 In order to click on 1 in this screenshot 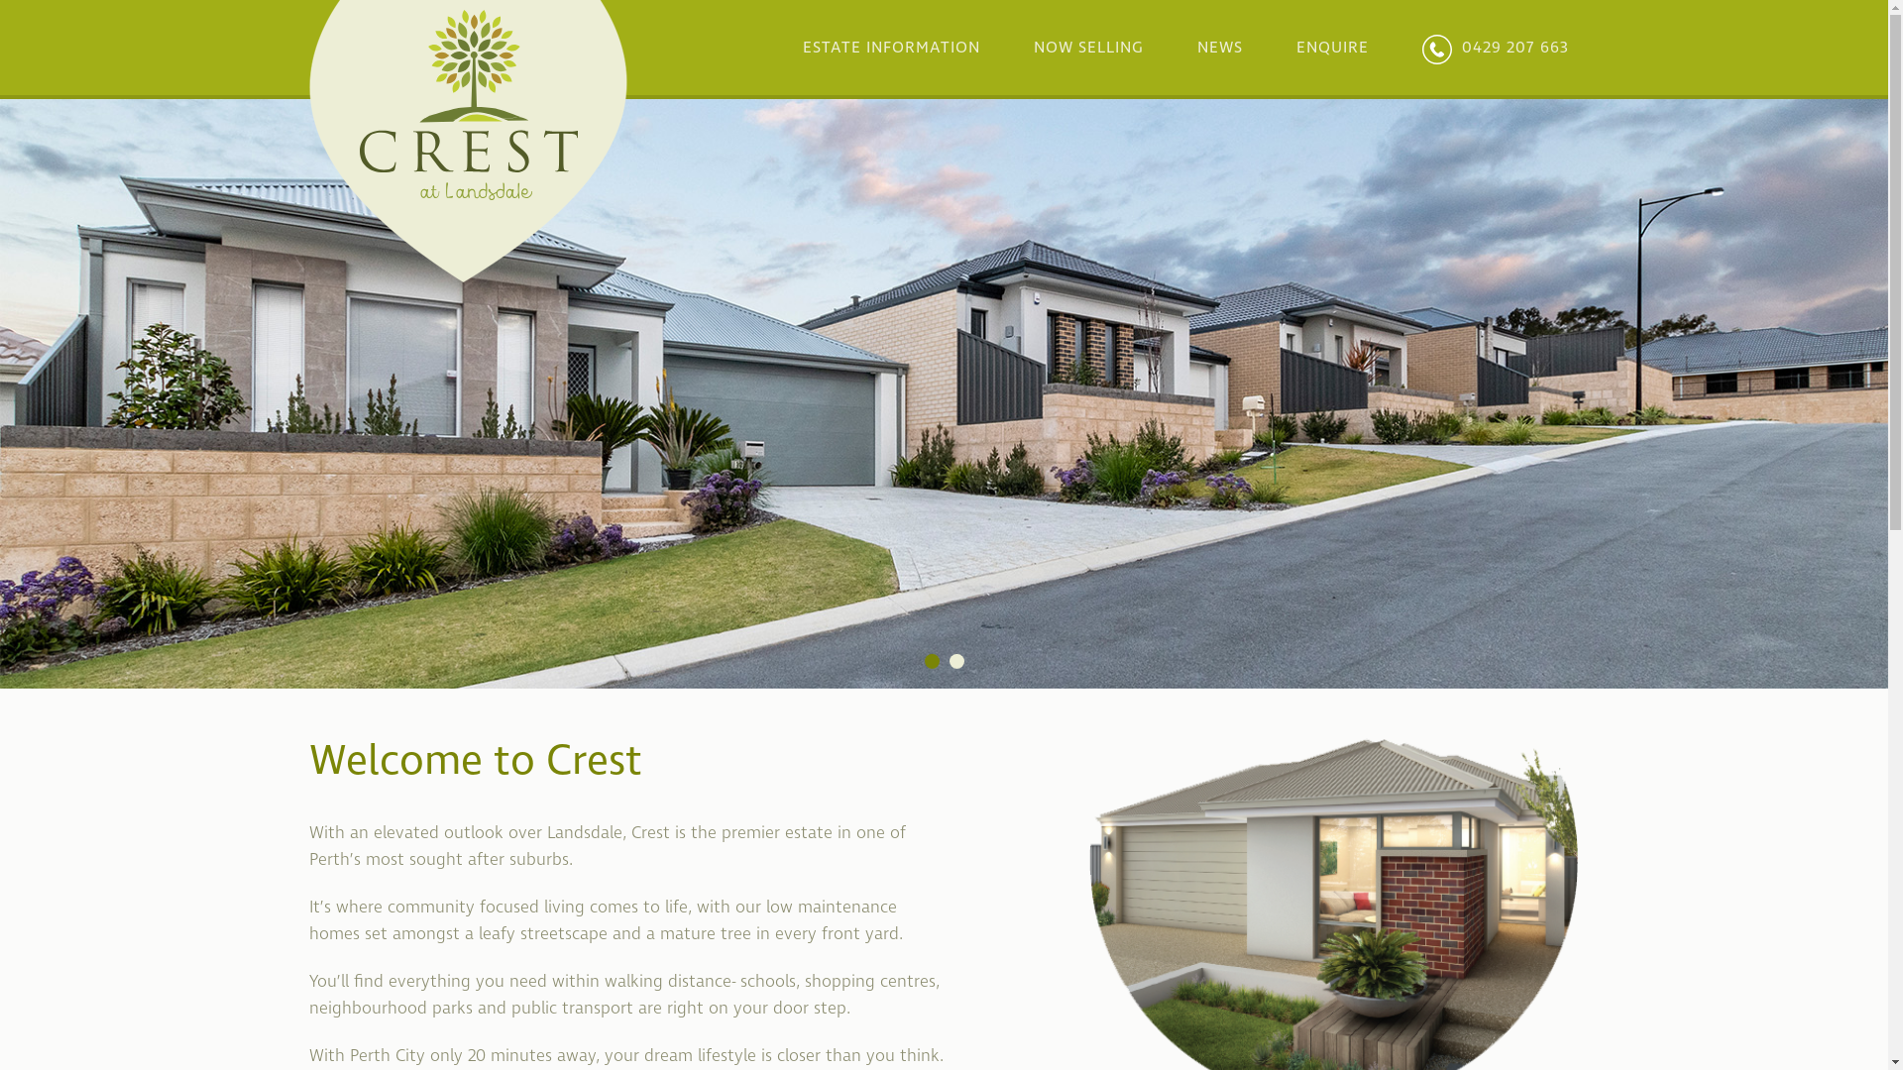, I will do `click(932, 662)`.